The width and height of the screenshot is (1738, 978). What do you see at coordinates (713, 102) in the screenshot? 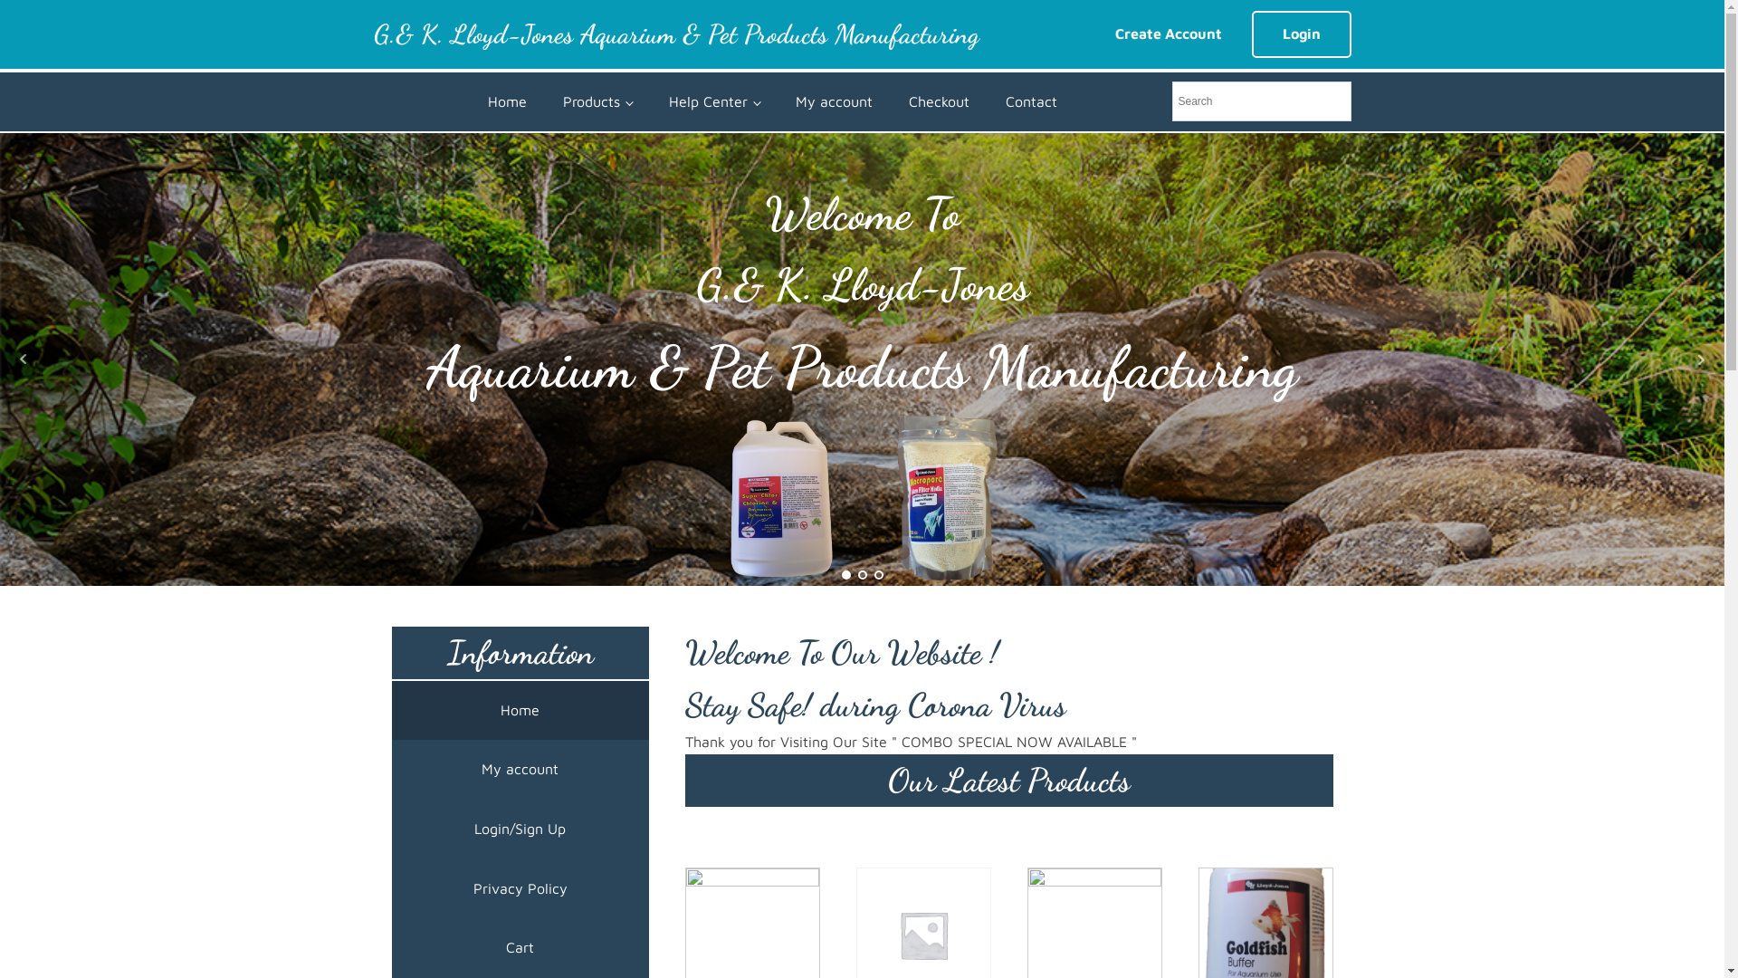
I see `Help Center` at bounding box center [713, 102].